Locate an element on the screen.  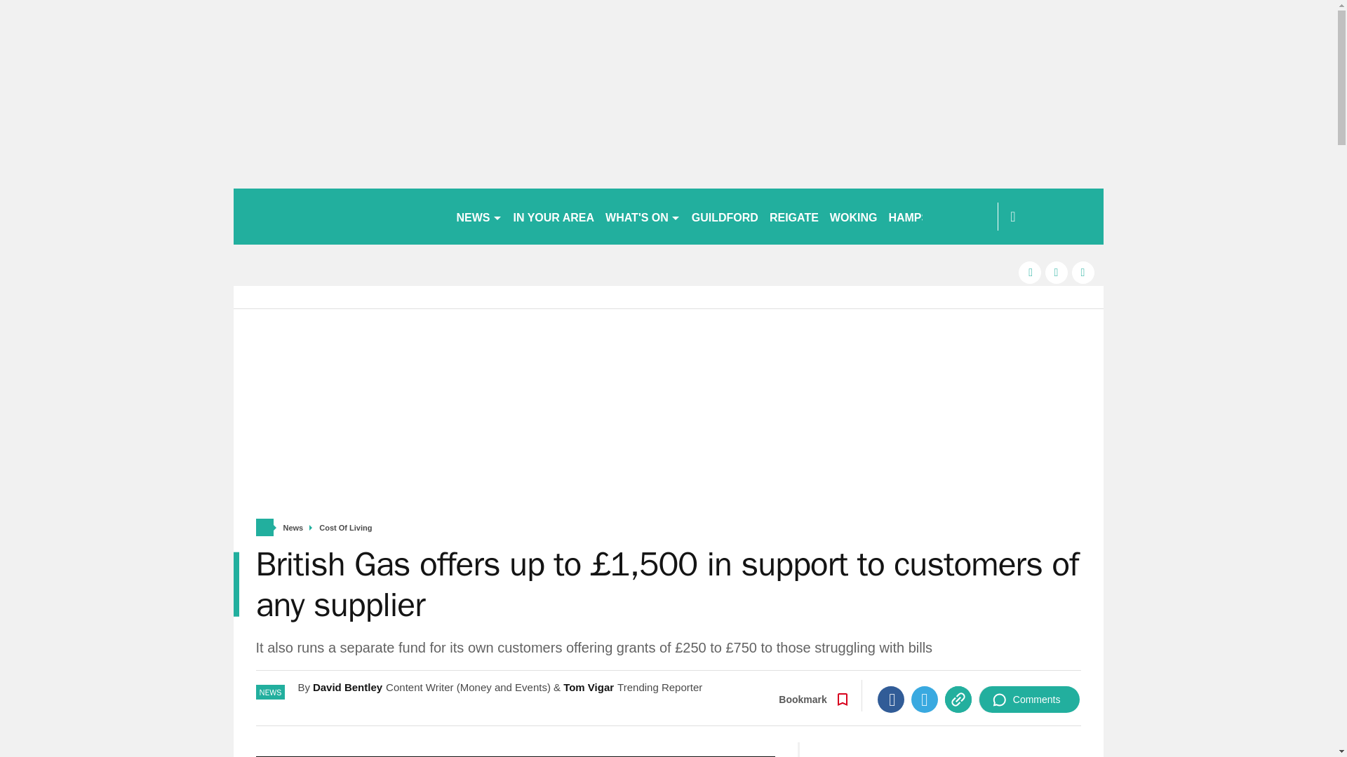
NEWS is located at coordinates (478, 216).